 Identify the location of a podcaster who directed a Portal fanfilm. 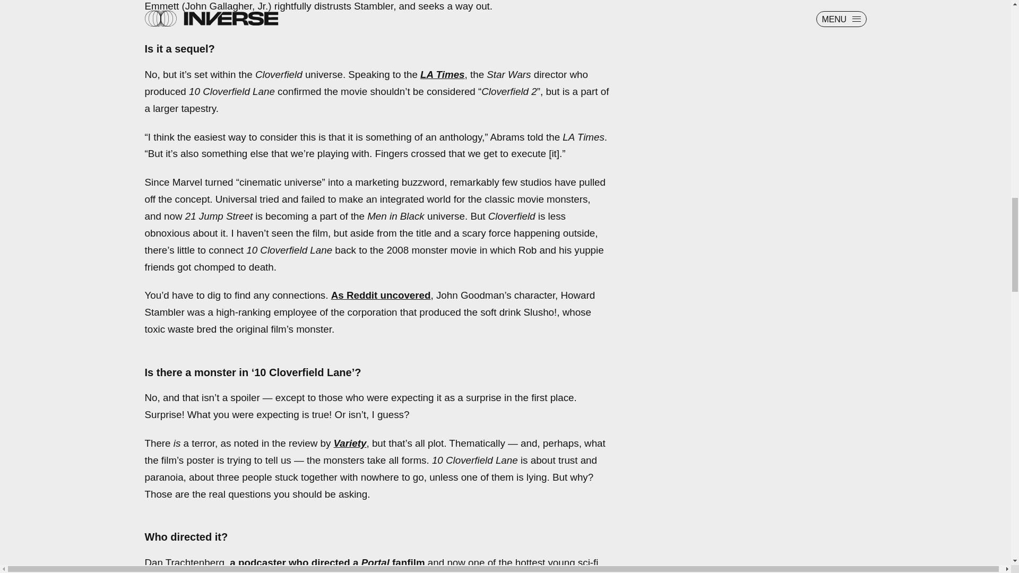
(327, 562).